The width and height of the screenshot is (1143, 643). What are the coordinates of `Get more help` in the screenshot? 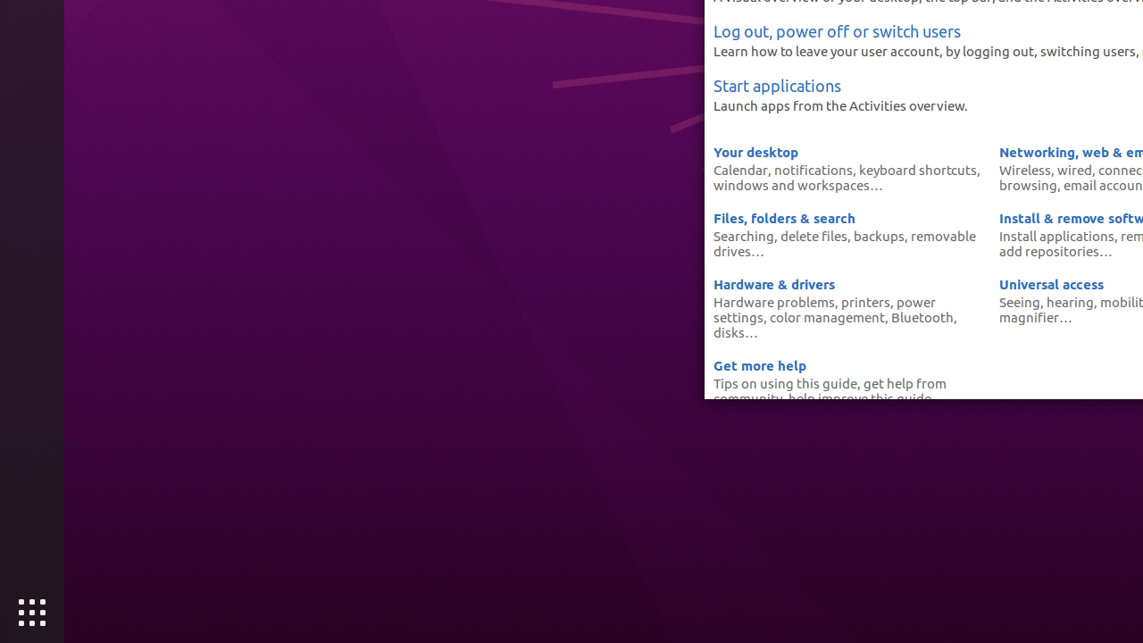 It's located at (760, 365).